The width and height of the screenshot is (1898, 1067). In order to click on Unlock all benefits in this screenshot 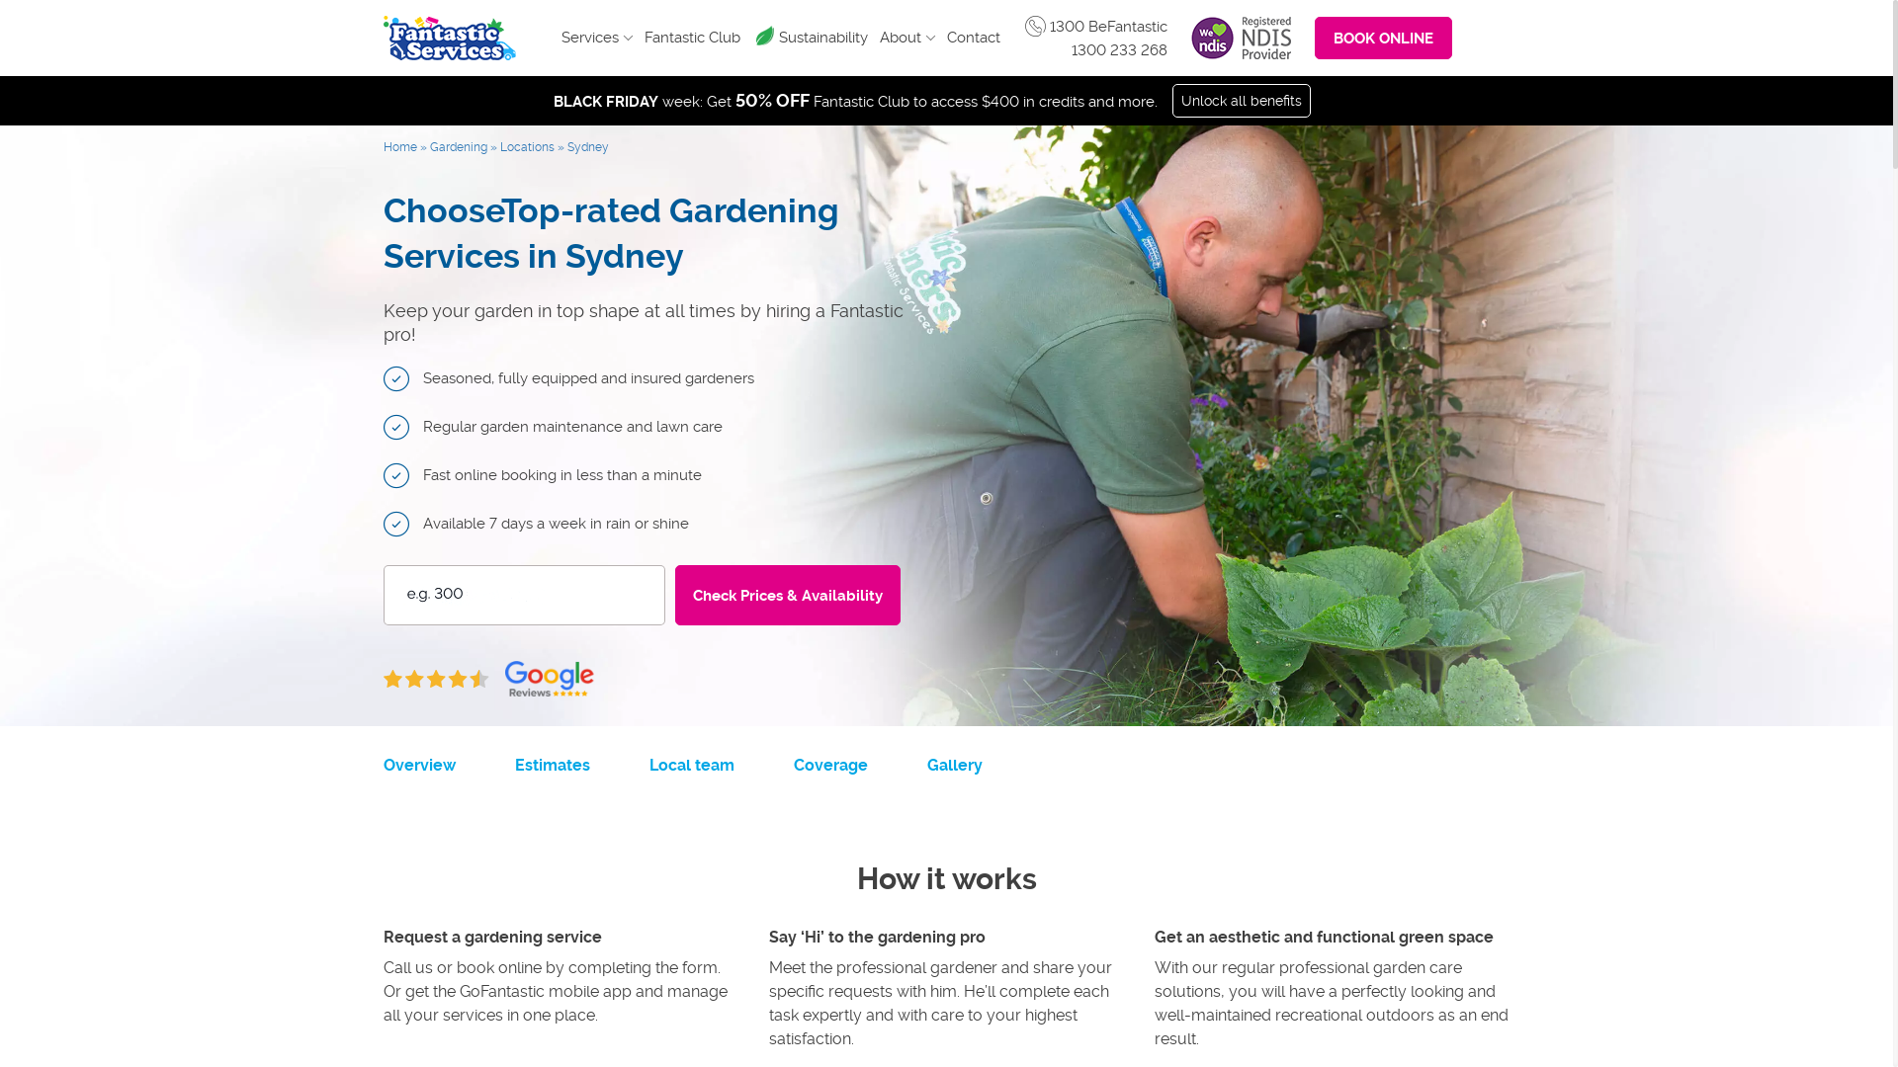, I will do `click(1242, 101)`.